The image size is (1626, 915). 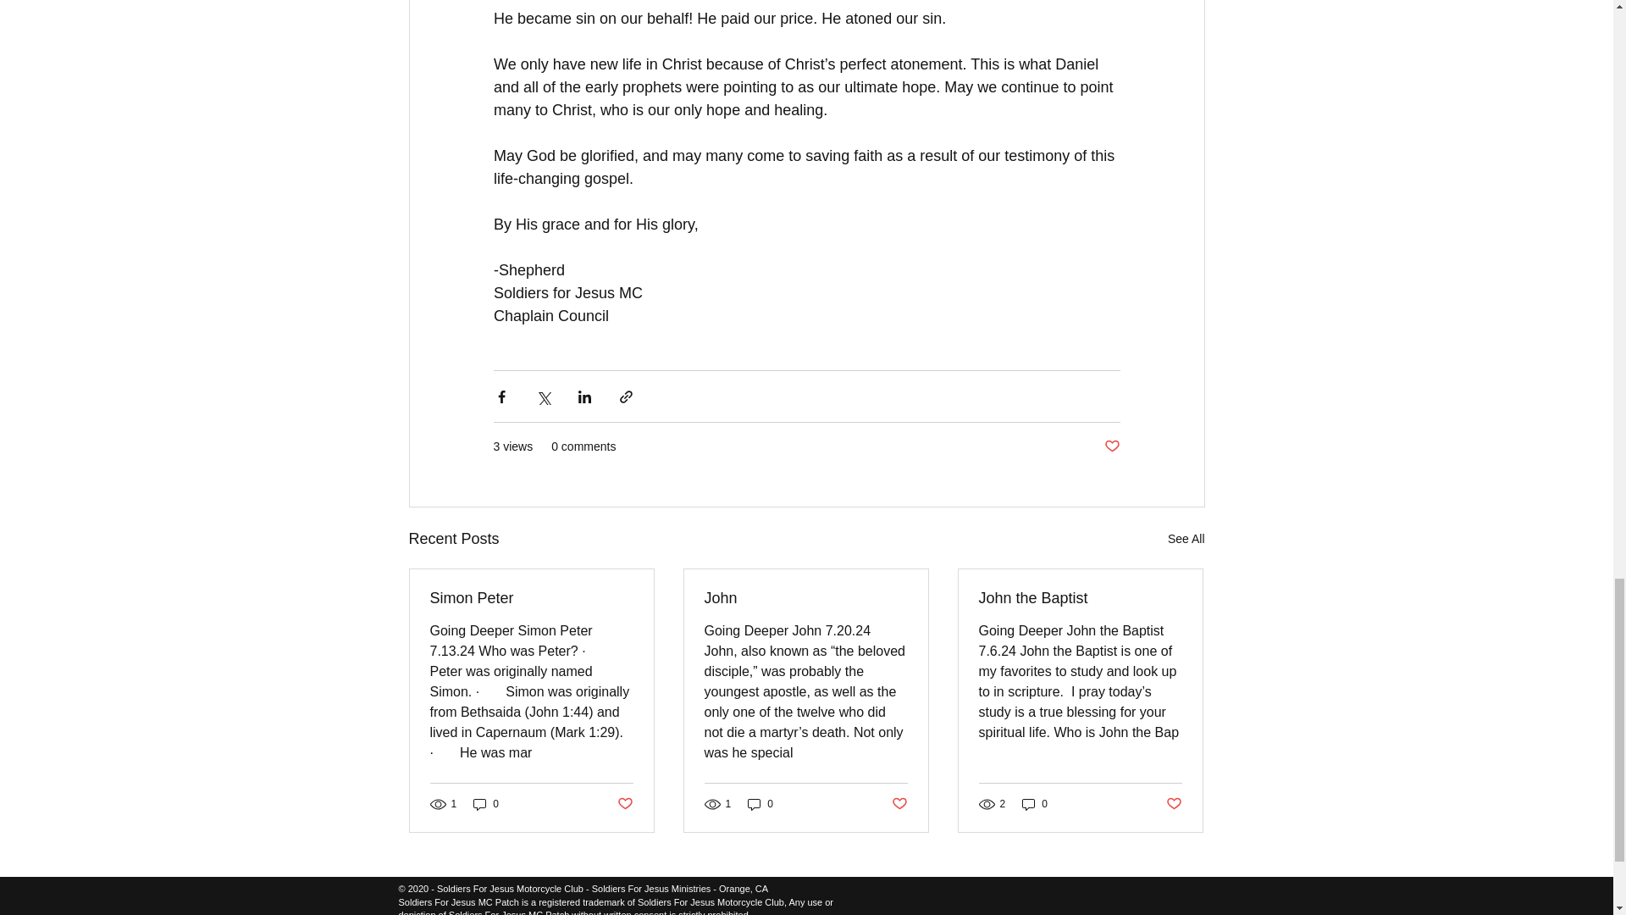 What do you see at coordinates (1186, 539) in the screenshot?
I see `See All` at bounding box center [1186, 539].